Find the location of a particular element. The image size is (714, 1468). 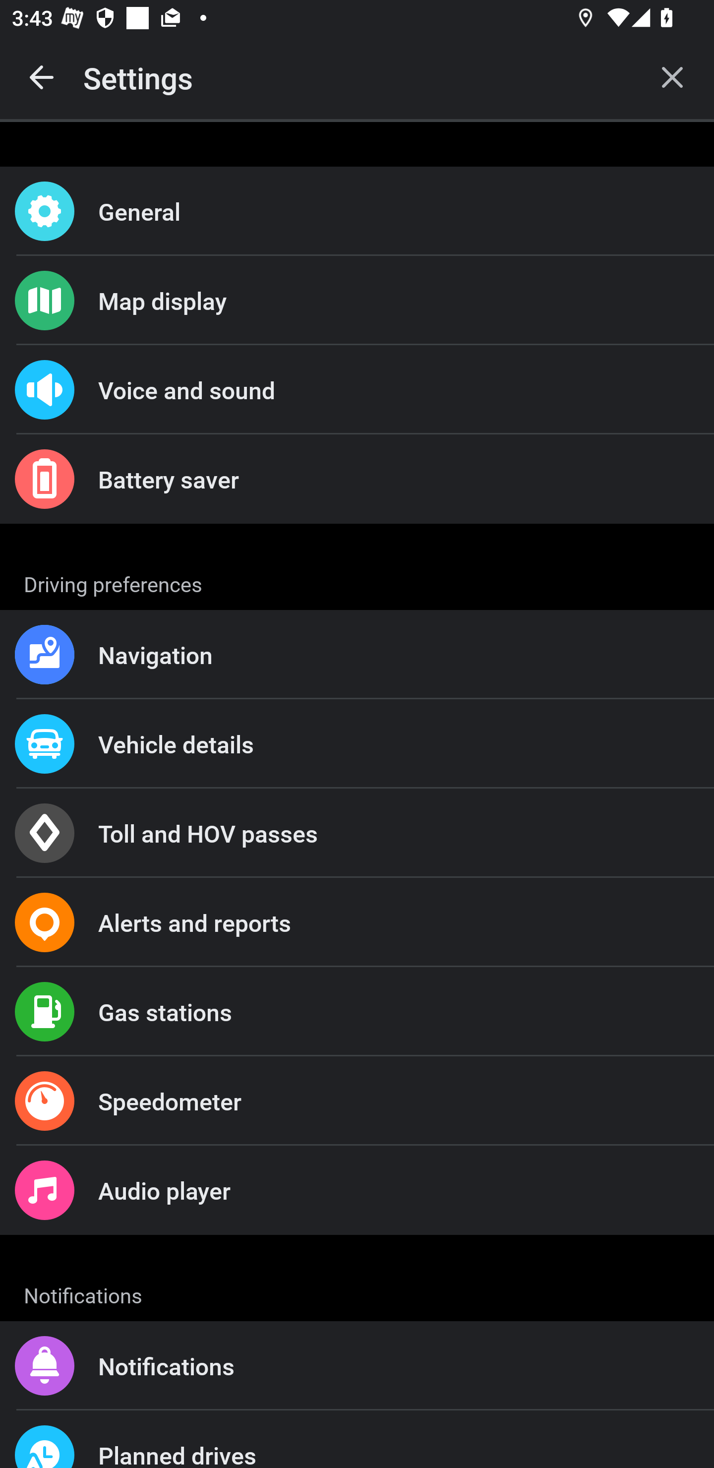

Toll and HOV passes is located at coordinates (357, 833).